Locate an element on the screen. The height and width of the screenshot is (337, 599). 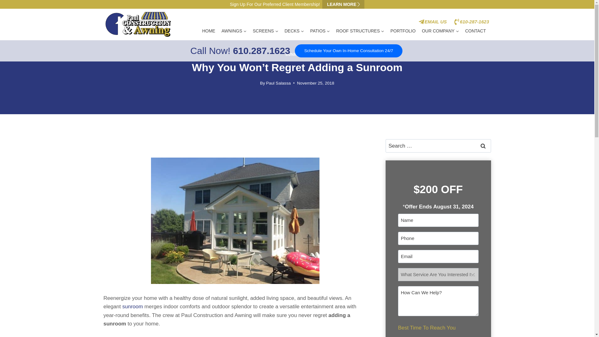
Search is located at coordinates (483, 146).